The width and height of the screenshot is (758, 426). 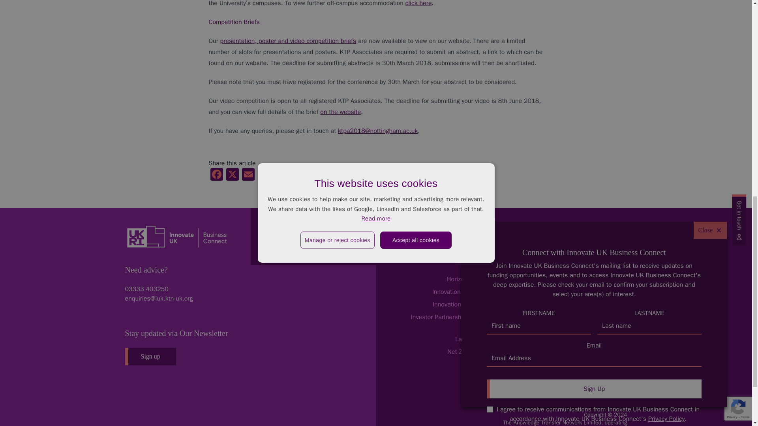 What do you see at coordinates (216, 175) in the screenshot?
I see `Facebook` at bounding box center [216, 175].